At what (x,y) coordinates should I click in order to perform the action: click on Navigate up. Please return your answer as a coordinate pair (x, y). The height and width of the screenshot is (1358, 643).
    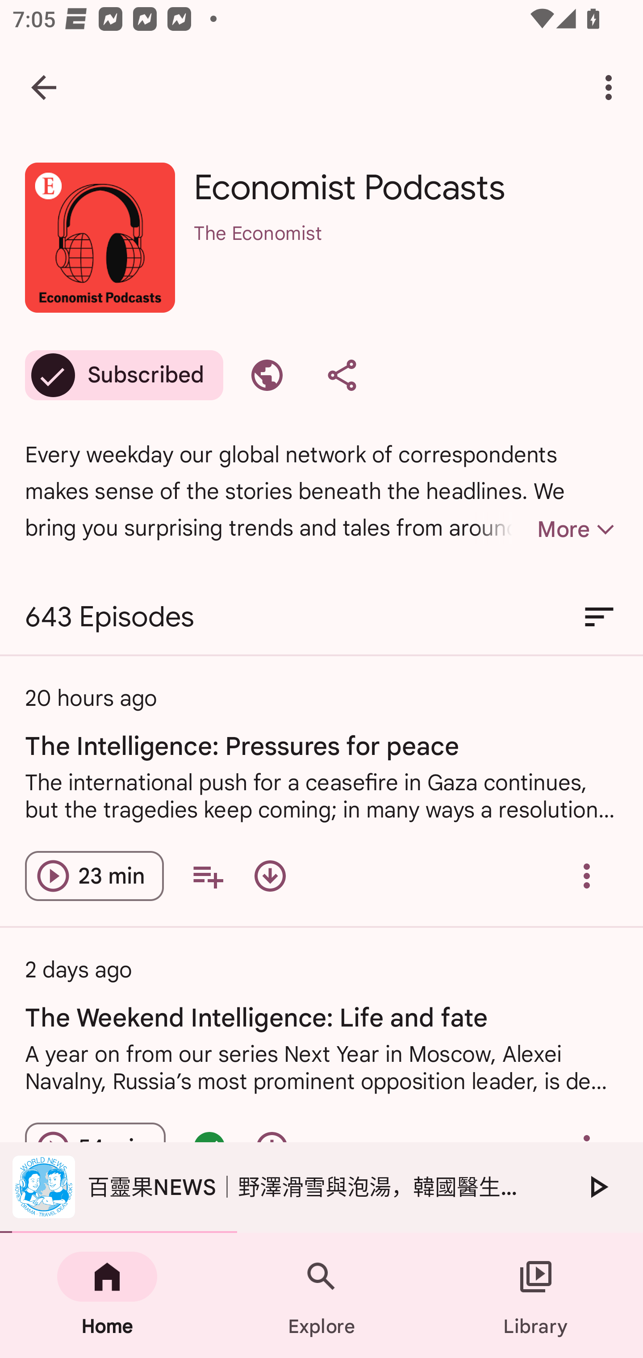
    Looking at the image, I should click on (44, 88).